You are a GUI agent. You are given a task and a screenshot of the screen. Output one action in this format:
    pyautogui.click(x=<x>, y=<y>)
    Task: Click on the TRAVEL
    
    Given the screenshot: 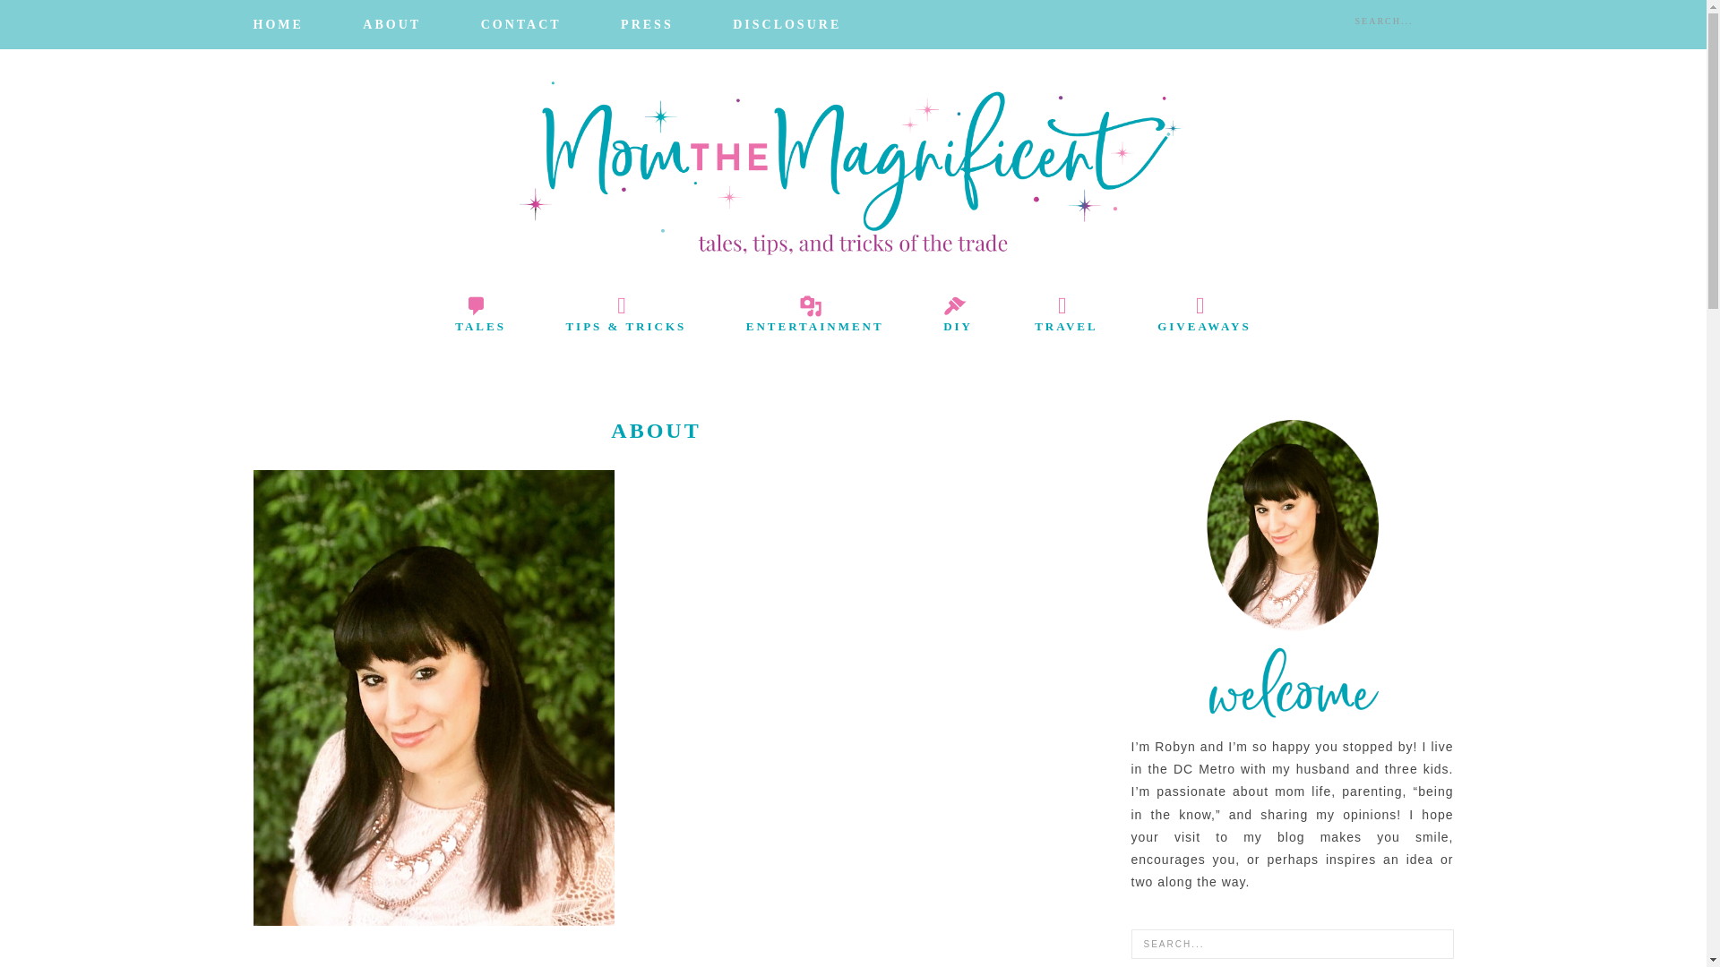 What is the action you would take?
    pyautogui.click(x=1066, y=318)
    